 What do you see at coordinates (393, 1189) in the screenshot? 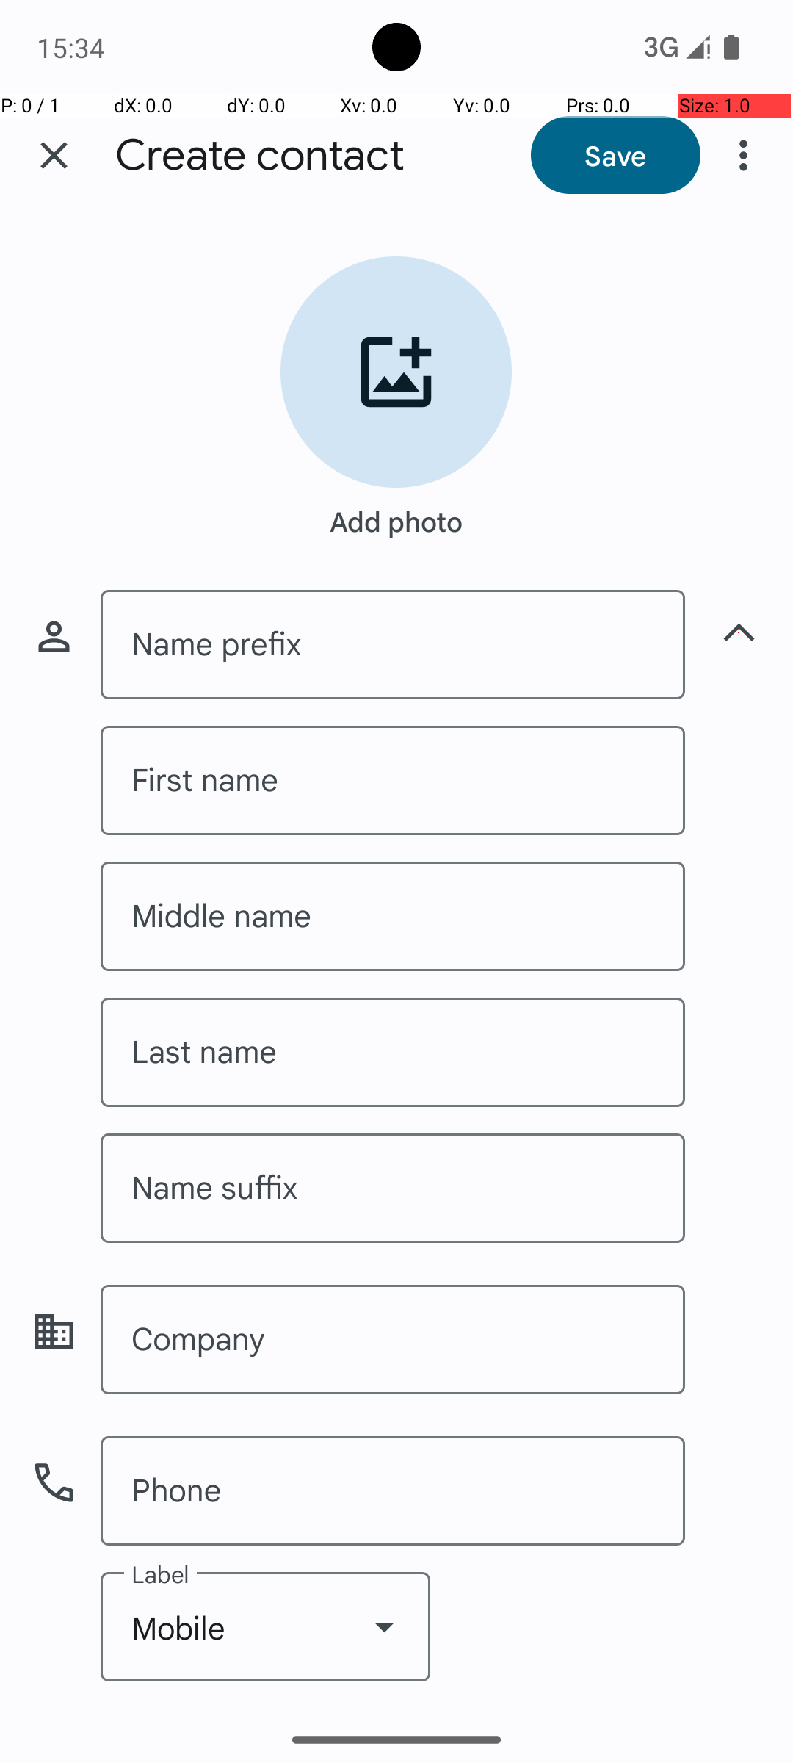
I see `Name suffix` at bounding box center [393, 1189].